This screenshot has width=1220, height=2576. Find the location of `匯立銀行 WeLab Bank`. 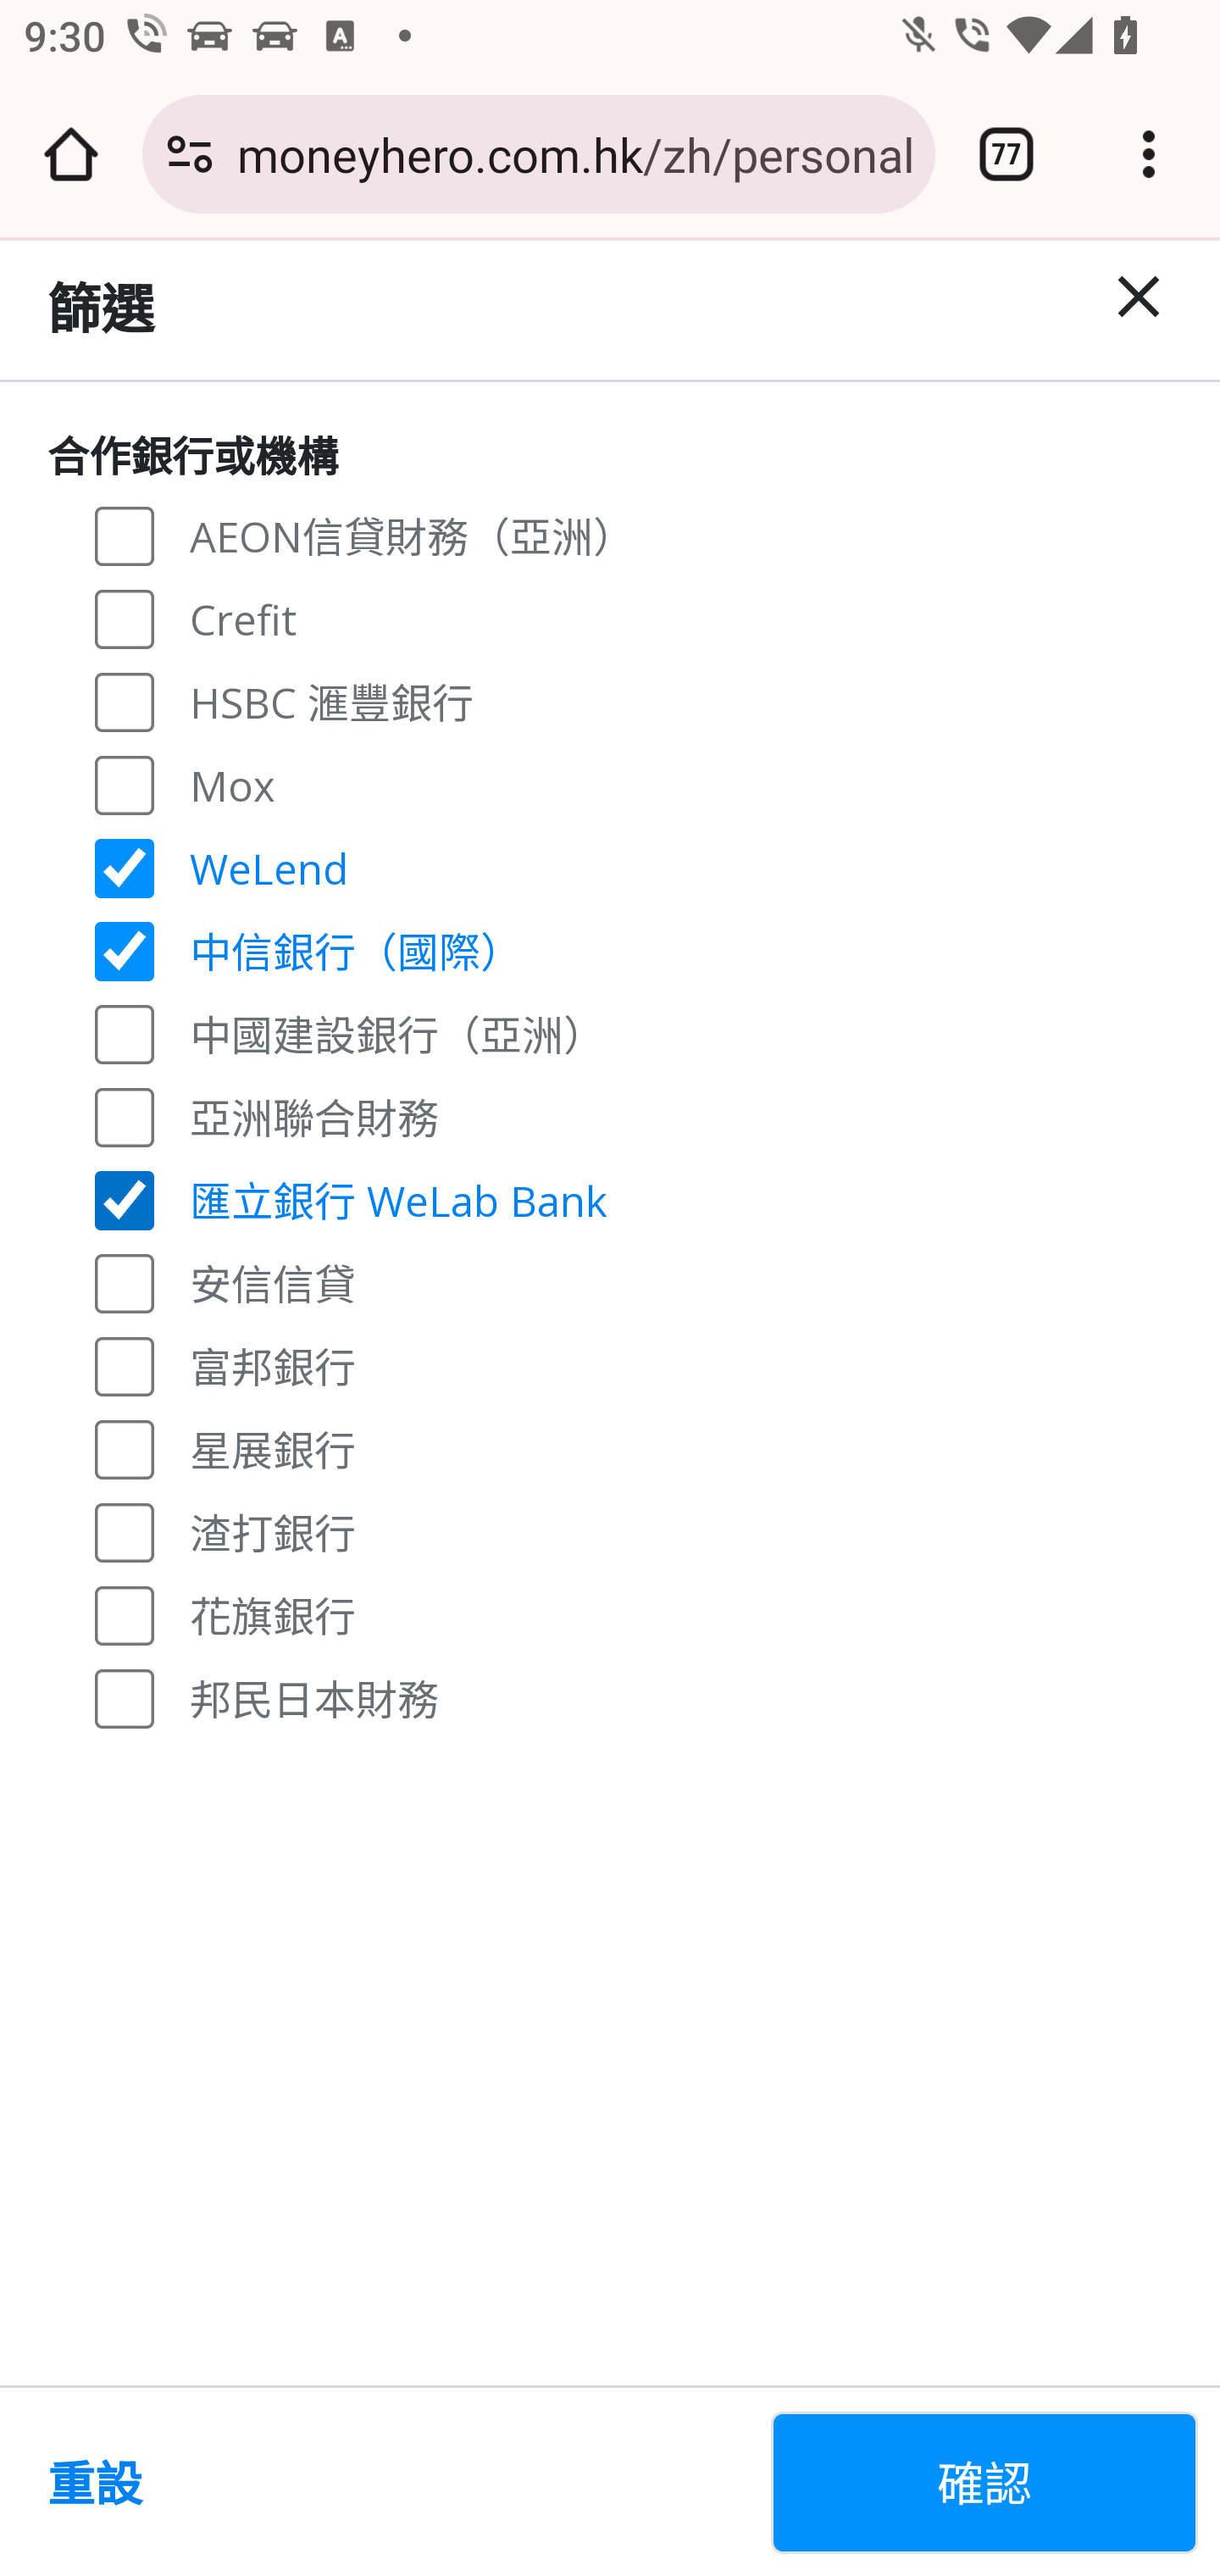

匯立銀行 WeLab Bank is located at coordinates (125, 1200).